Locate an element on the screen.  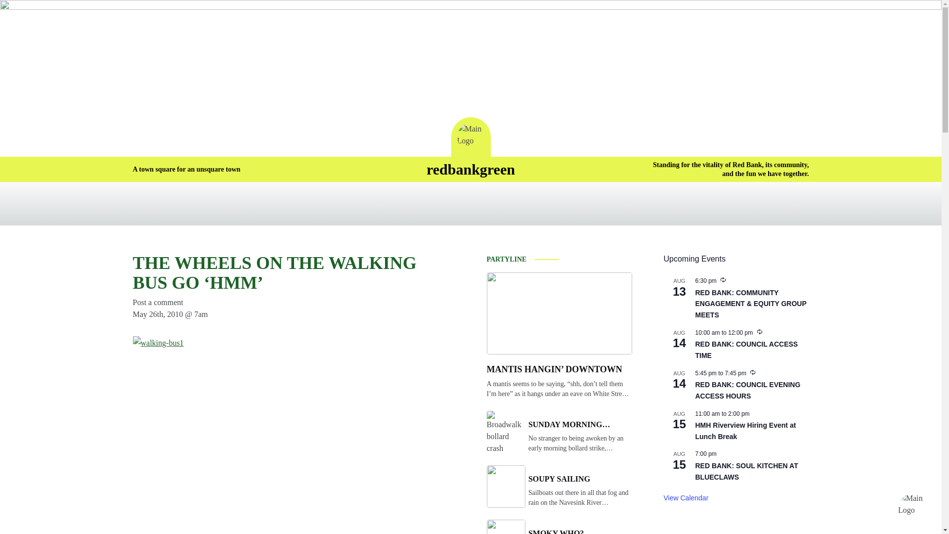
Recurring is located at coordinates (723, 280).